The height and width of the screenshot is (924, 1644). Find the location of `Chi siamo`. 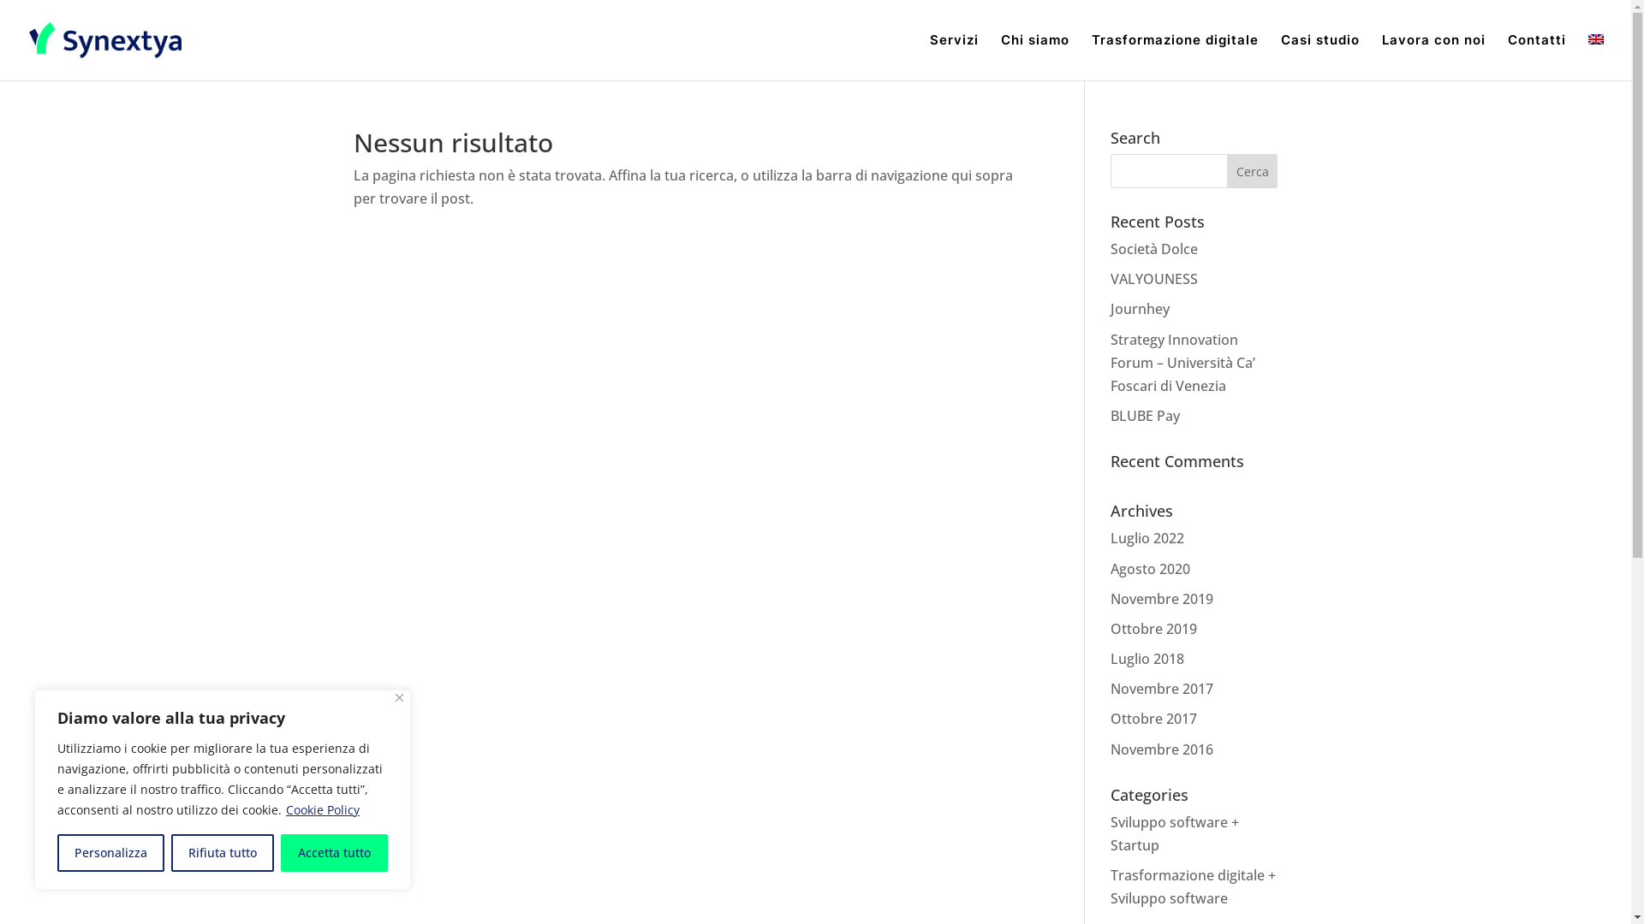

Chi siamo is located at coordinates (1035, 57).